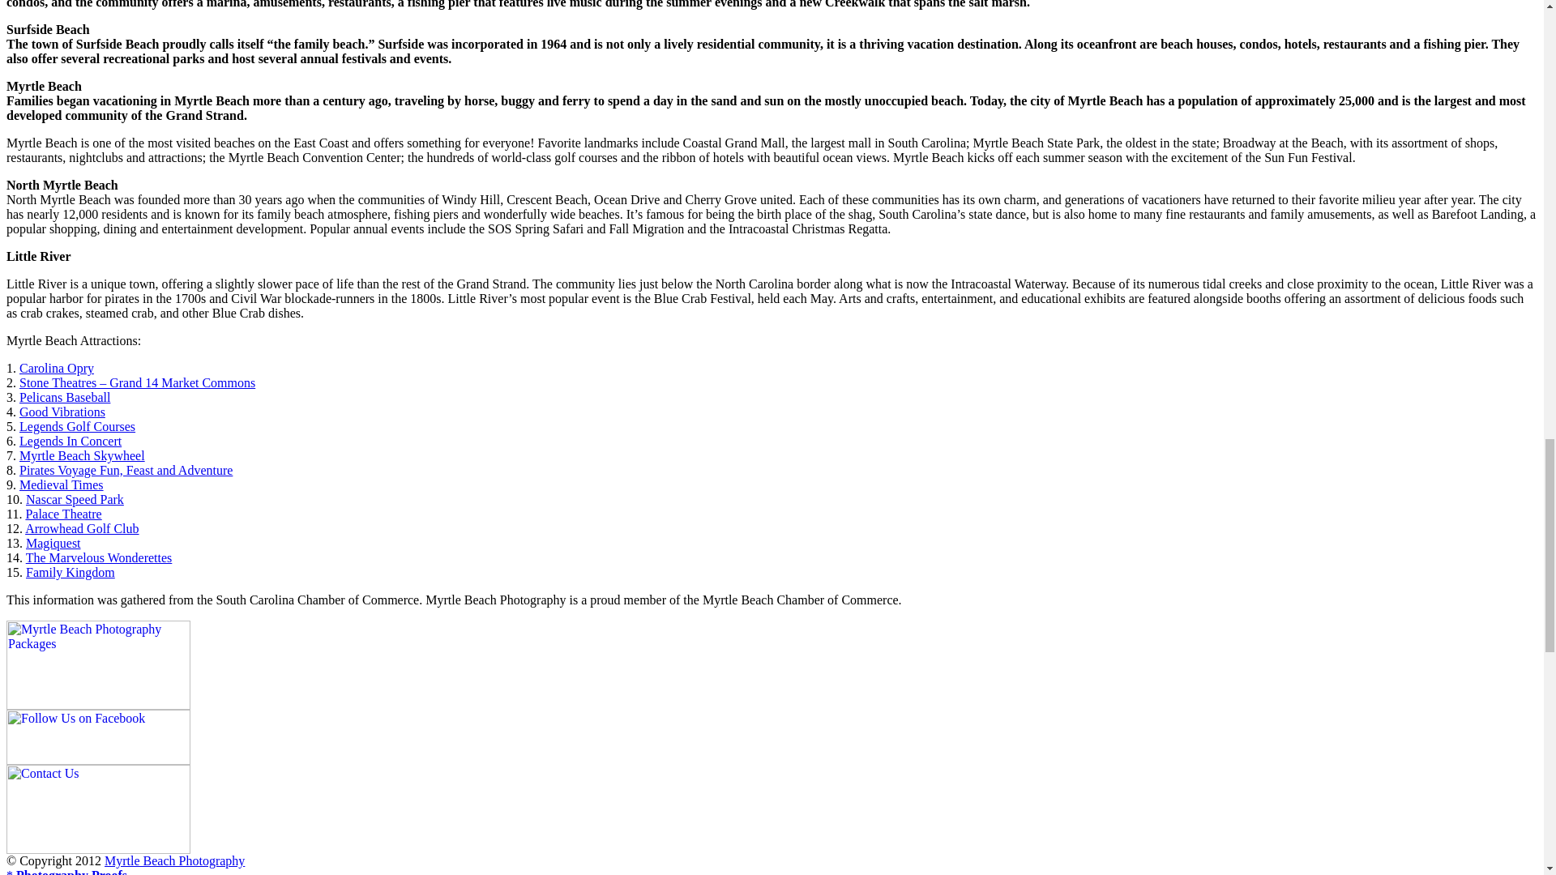  I want to click on Palace Theatre, so click(62, 514).